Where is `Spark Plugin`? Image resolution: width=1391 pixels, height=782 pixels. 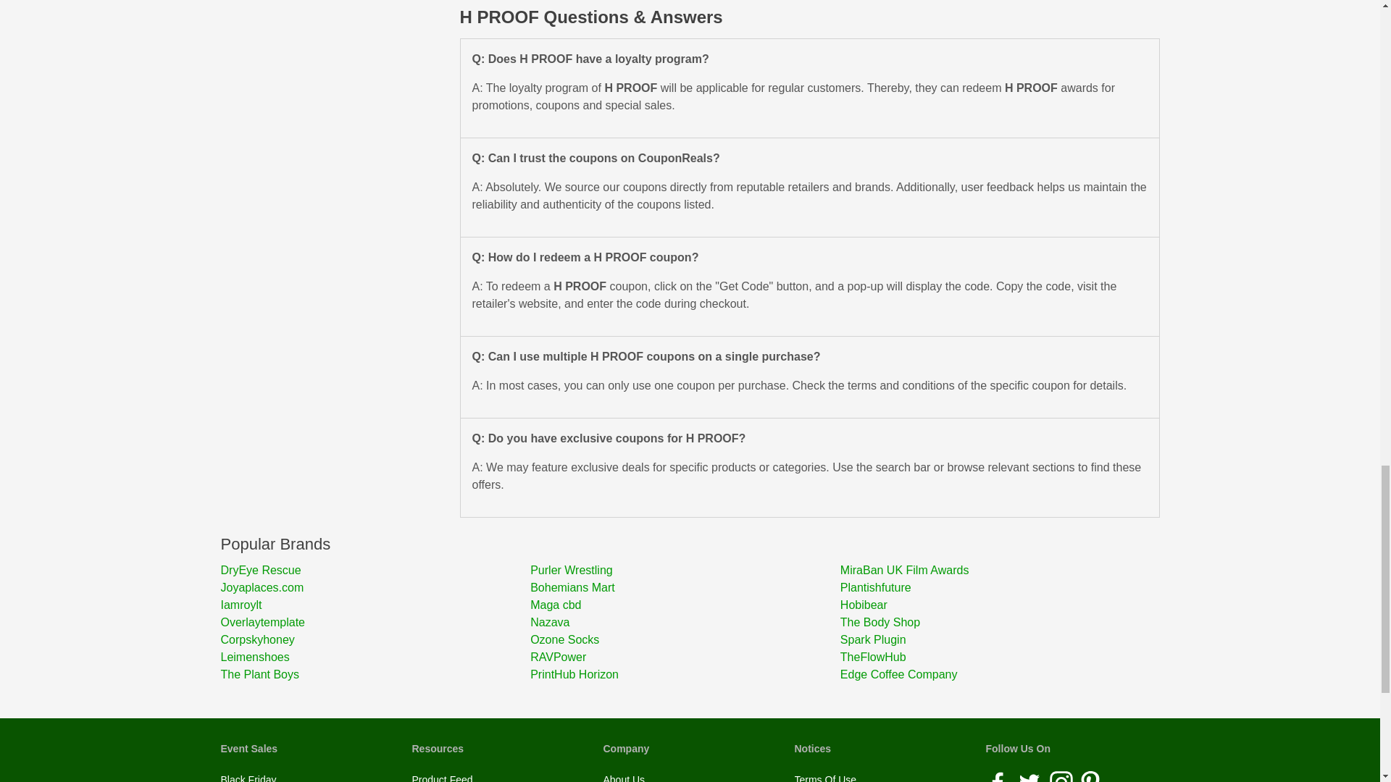
Spark Plugin is located at coordinates (995, 640).